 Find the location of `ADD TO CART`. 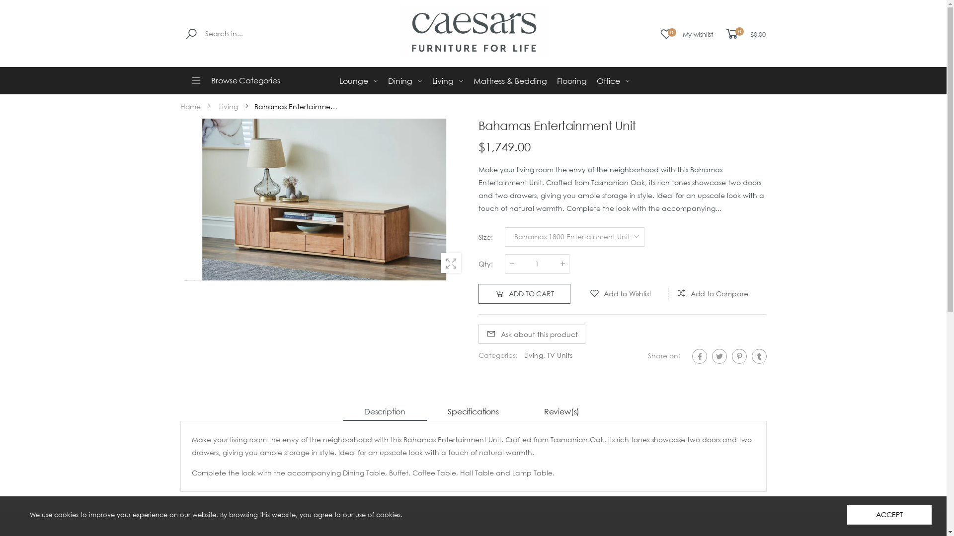

ADD TO CART is located at coordinates (524, 294).